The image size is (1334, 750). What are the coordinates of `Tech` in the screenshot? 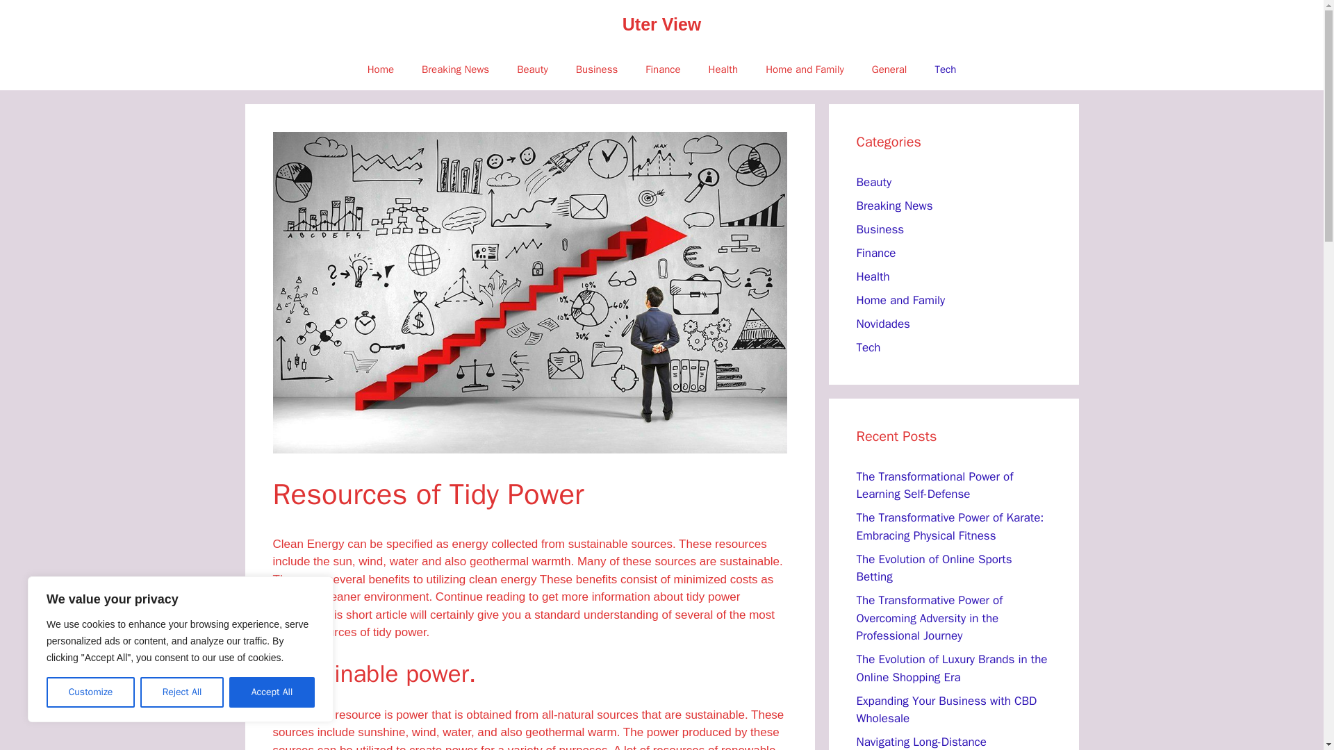 It's located at (945, 69).